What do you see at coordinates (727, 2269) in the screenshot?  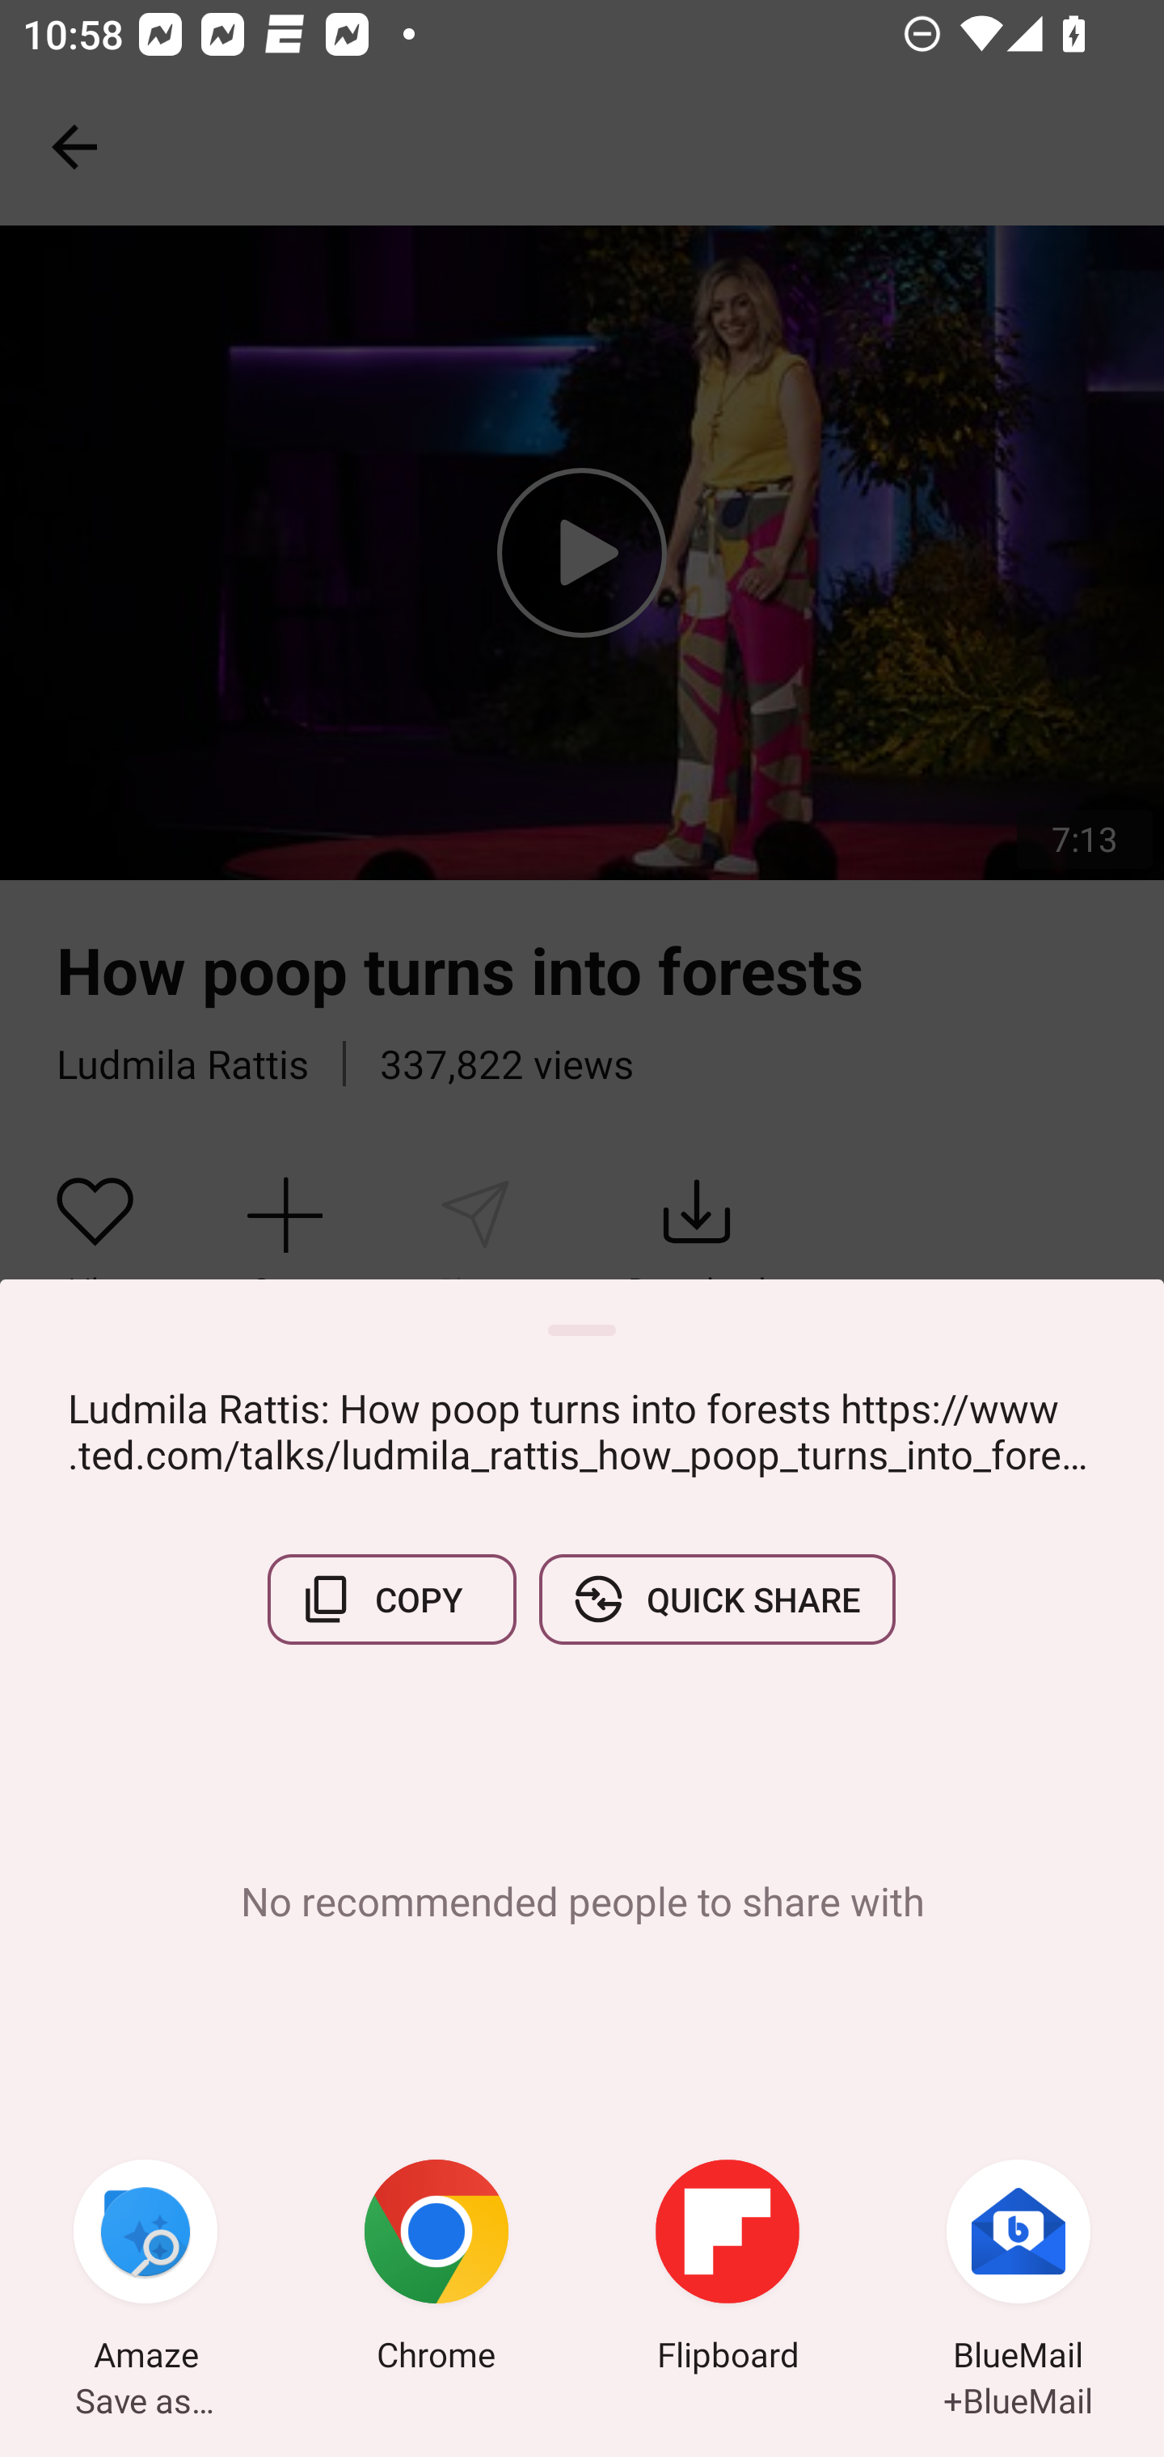 I see `Flipboard` at bounding box center [727, 2269].